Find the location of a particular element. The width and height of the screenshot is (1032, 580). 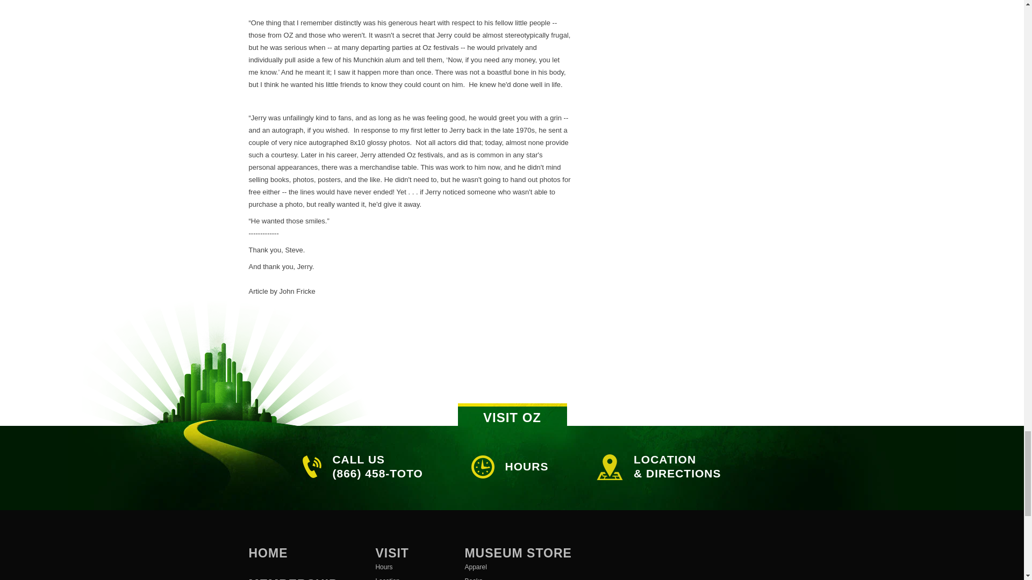

Hours is located at coordinates (401, 567).